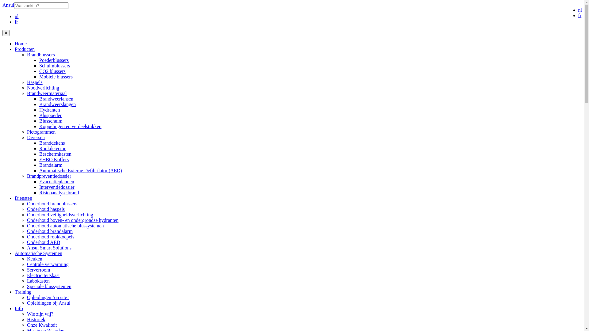  What do you see at coordinates (19, 308) in the screenshot?
I see `Info` at bounding box center [19, 308].